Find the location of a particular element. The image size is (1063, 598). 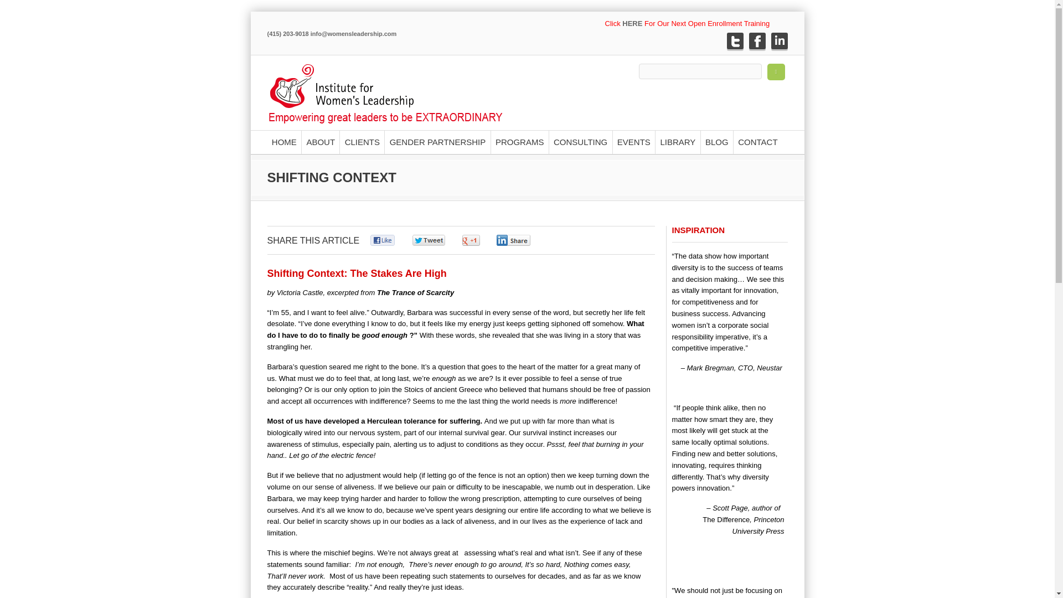

CONSULTING is located at coordinates (580, 142).